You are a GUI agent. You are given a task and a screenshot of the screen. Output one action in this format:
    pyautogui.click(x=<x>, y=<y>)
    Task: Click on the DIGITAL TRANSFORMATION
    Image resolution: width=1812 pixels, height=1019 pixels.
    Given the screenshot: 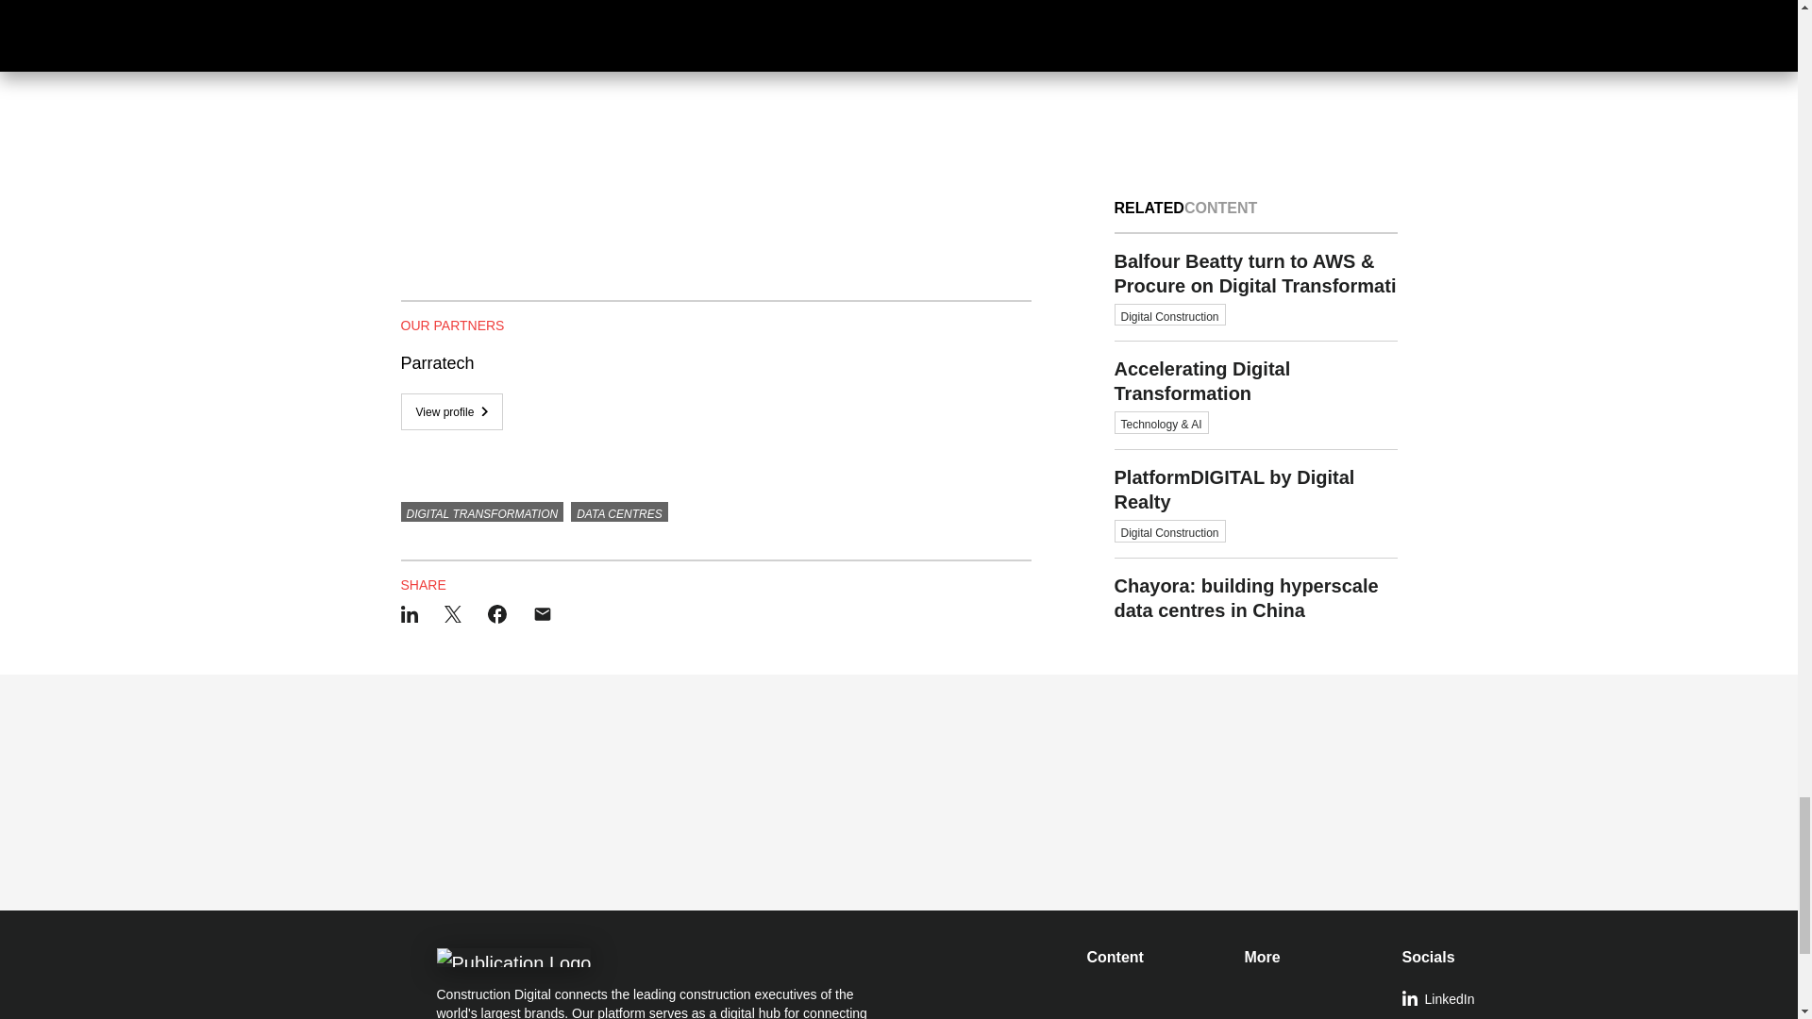 What is the action you would take?
    pyautogui.click(x=481, y=512)
    